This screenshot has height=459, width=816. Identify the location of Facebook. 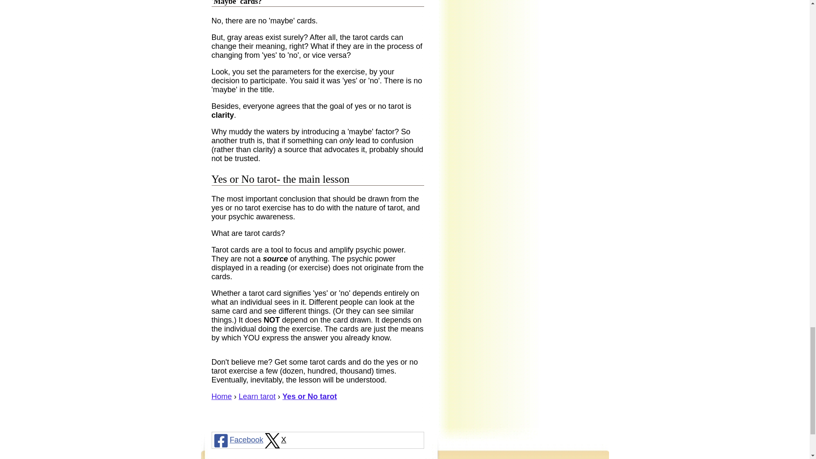
(237, 440).